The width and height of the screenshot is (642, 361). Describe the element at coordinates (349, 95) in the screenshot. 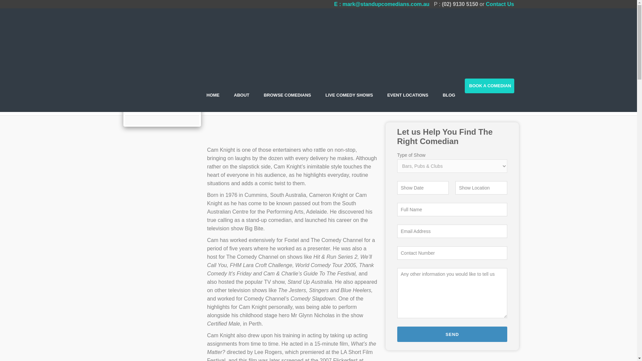

I see `Live Comedy Shows` at that location.